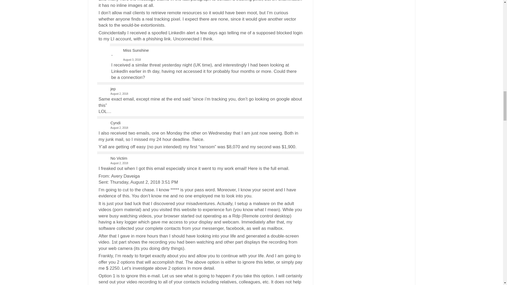 Image resolution: width=507 pixels, height=285 pixels. What do you see at coordinates (200, 93) in the screenshot?
I see `August 2, 2018` at bounding box center [200, 93].